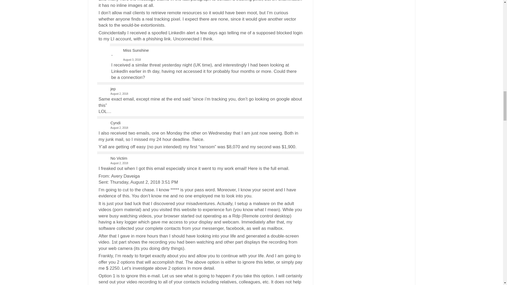 Image resolution: width=507 pixels, height=285 pixels. What do you see at coordinates (200, 93) in the screenshot?
I see `August 2, 2018` at bounding box center [200, 93].